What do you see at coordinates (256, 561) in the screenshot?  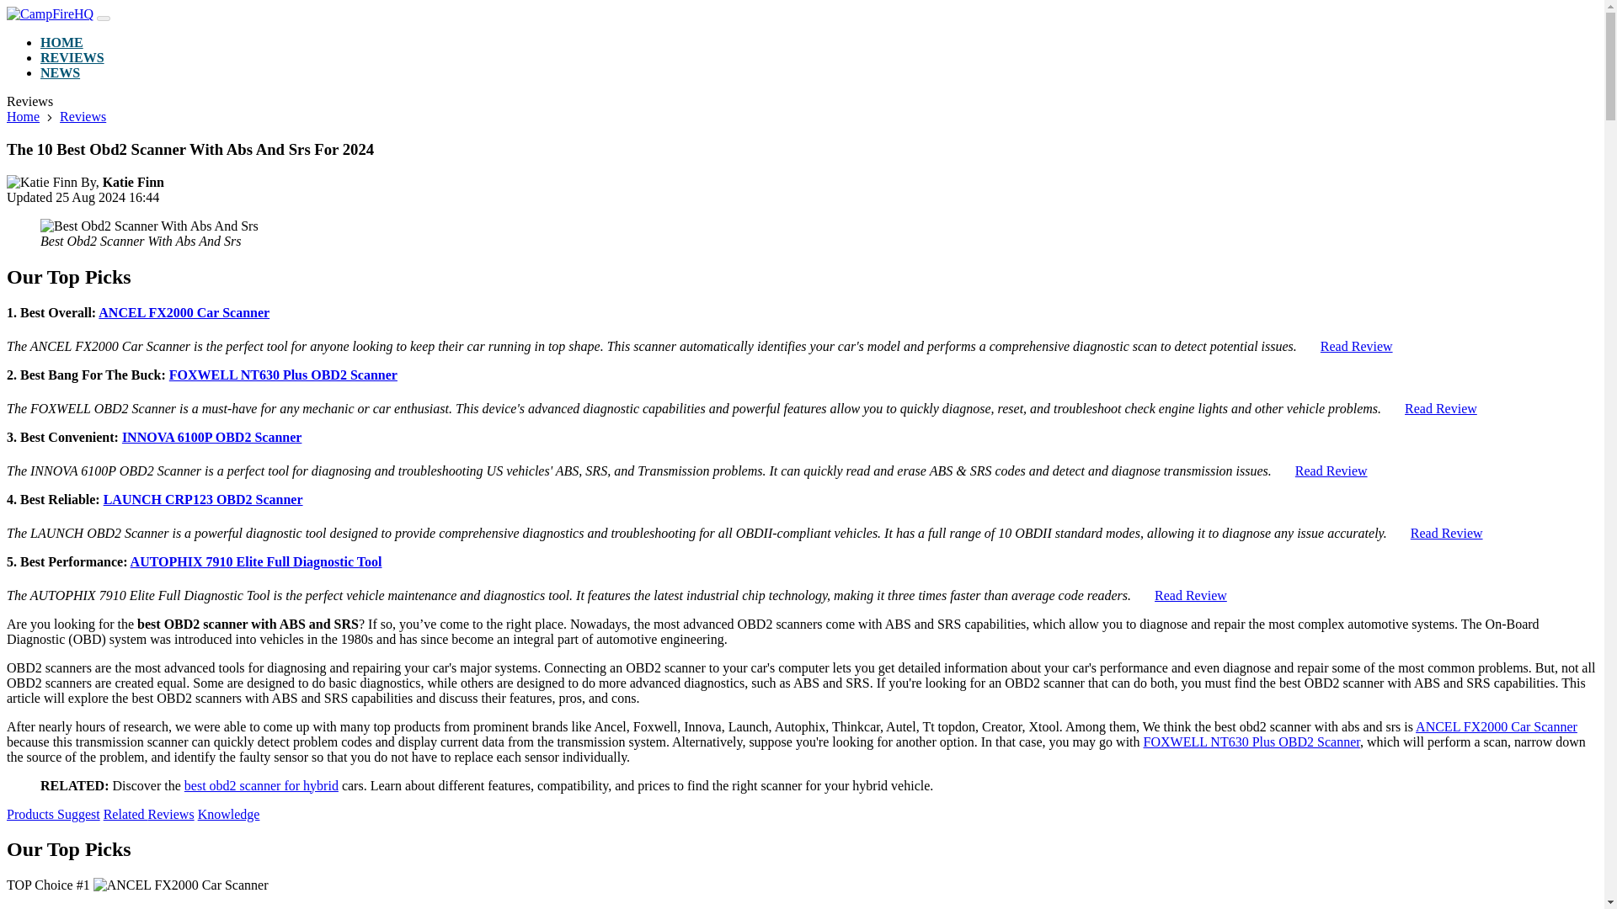 I see `AUTOPHIX 7910 Elite Full Diagnostic Tool` at bounding box center [256, 561].